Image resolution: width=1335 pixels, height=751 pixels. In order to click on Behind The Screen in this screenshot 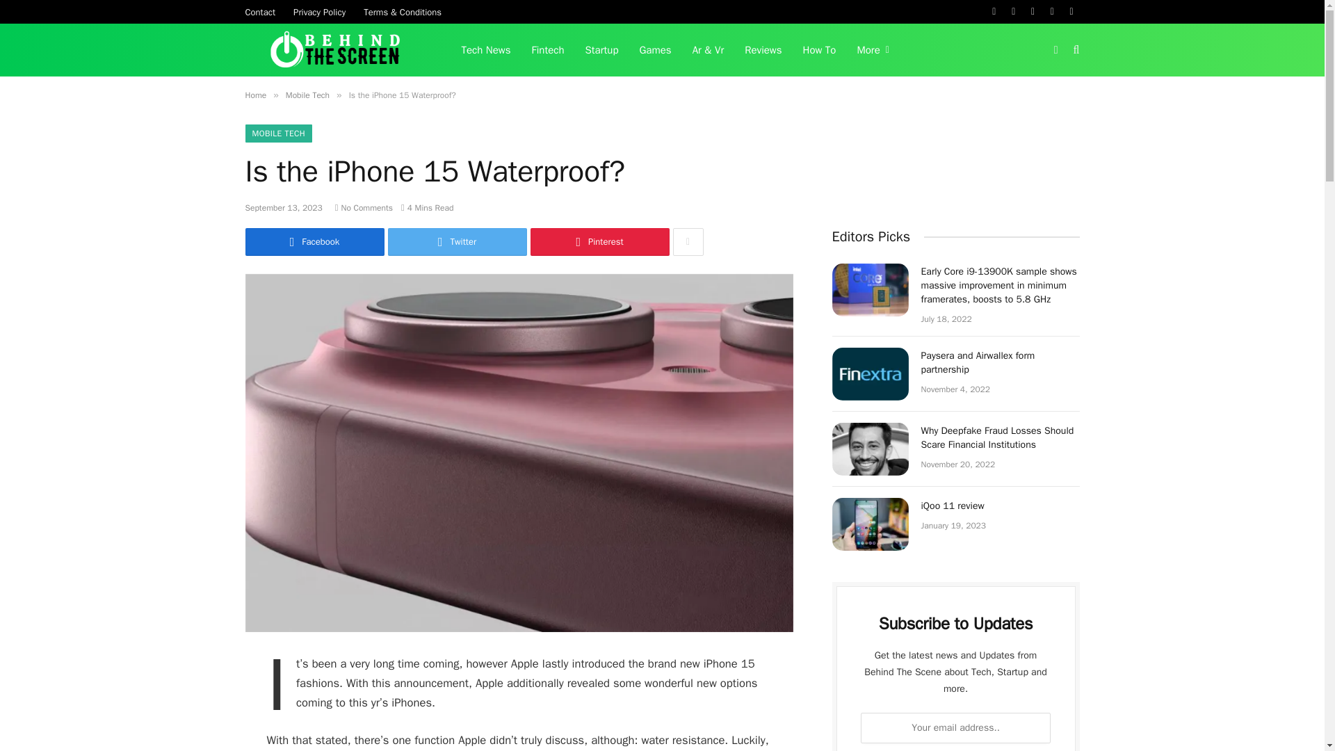, I will do `click(335, 50)`.